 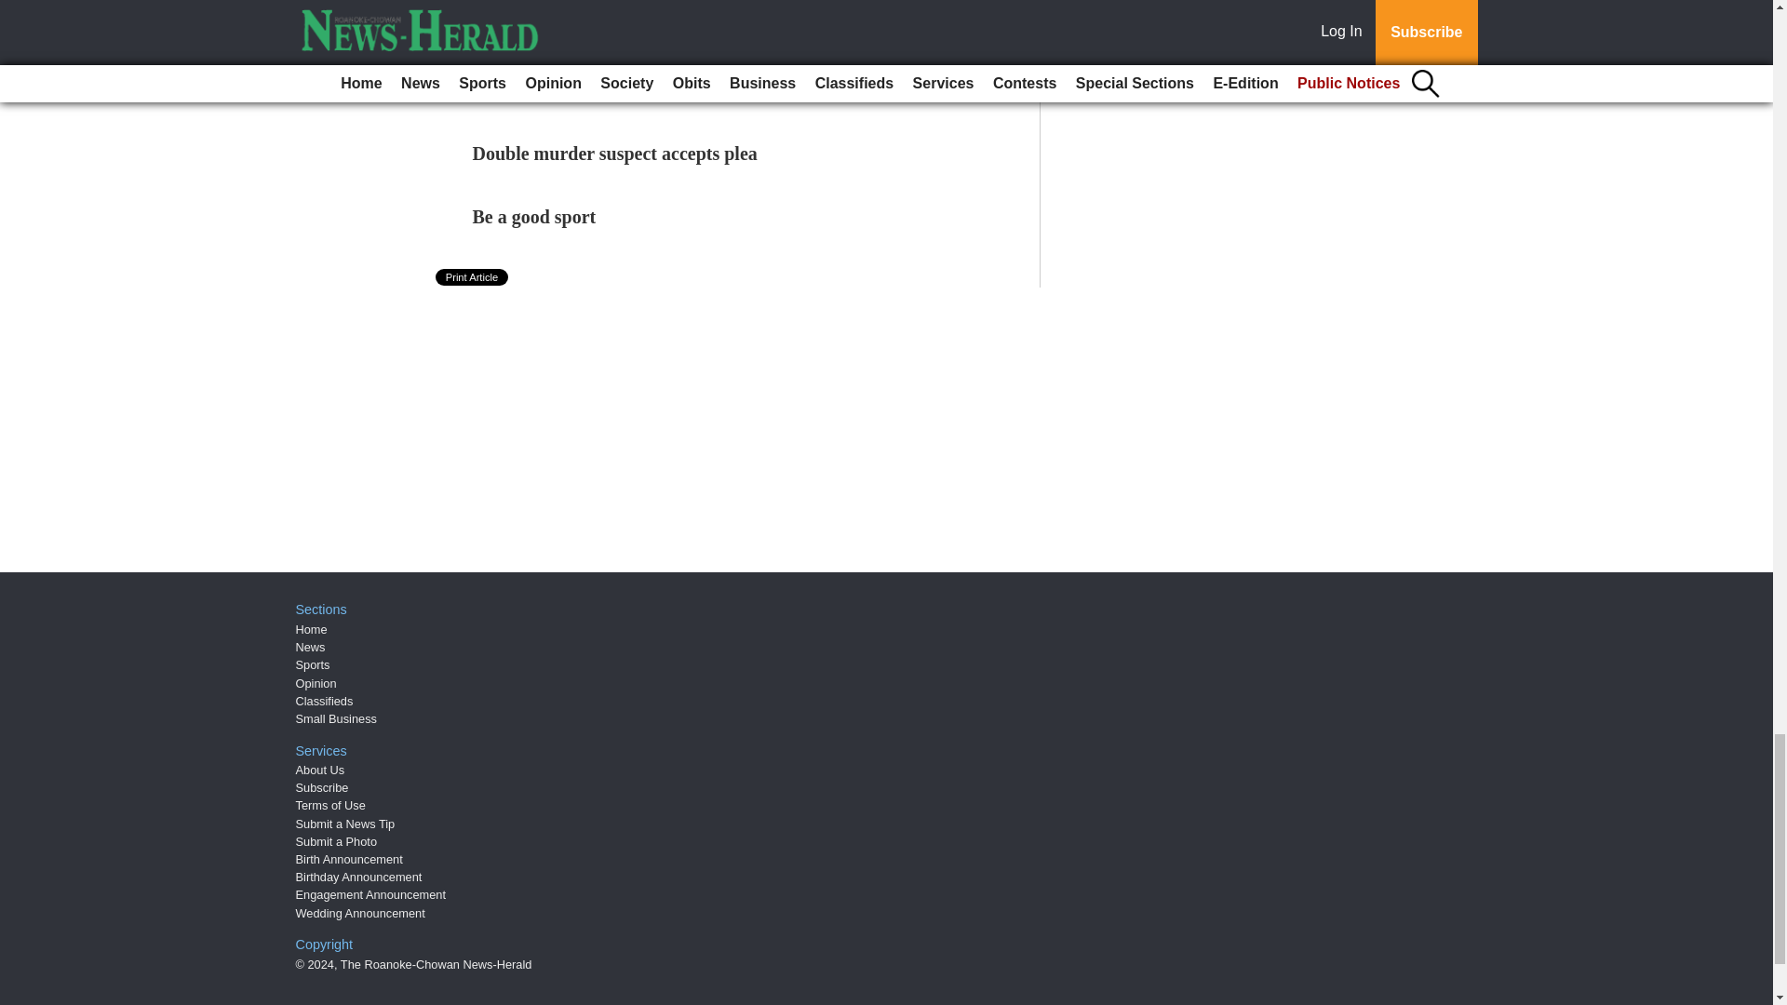 I want to click on Be a good sport, so click(x=534, y=217).